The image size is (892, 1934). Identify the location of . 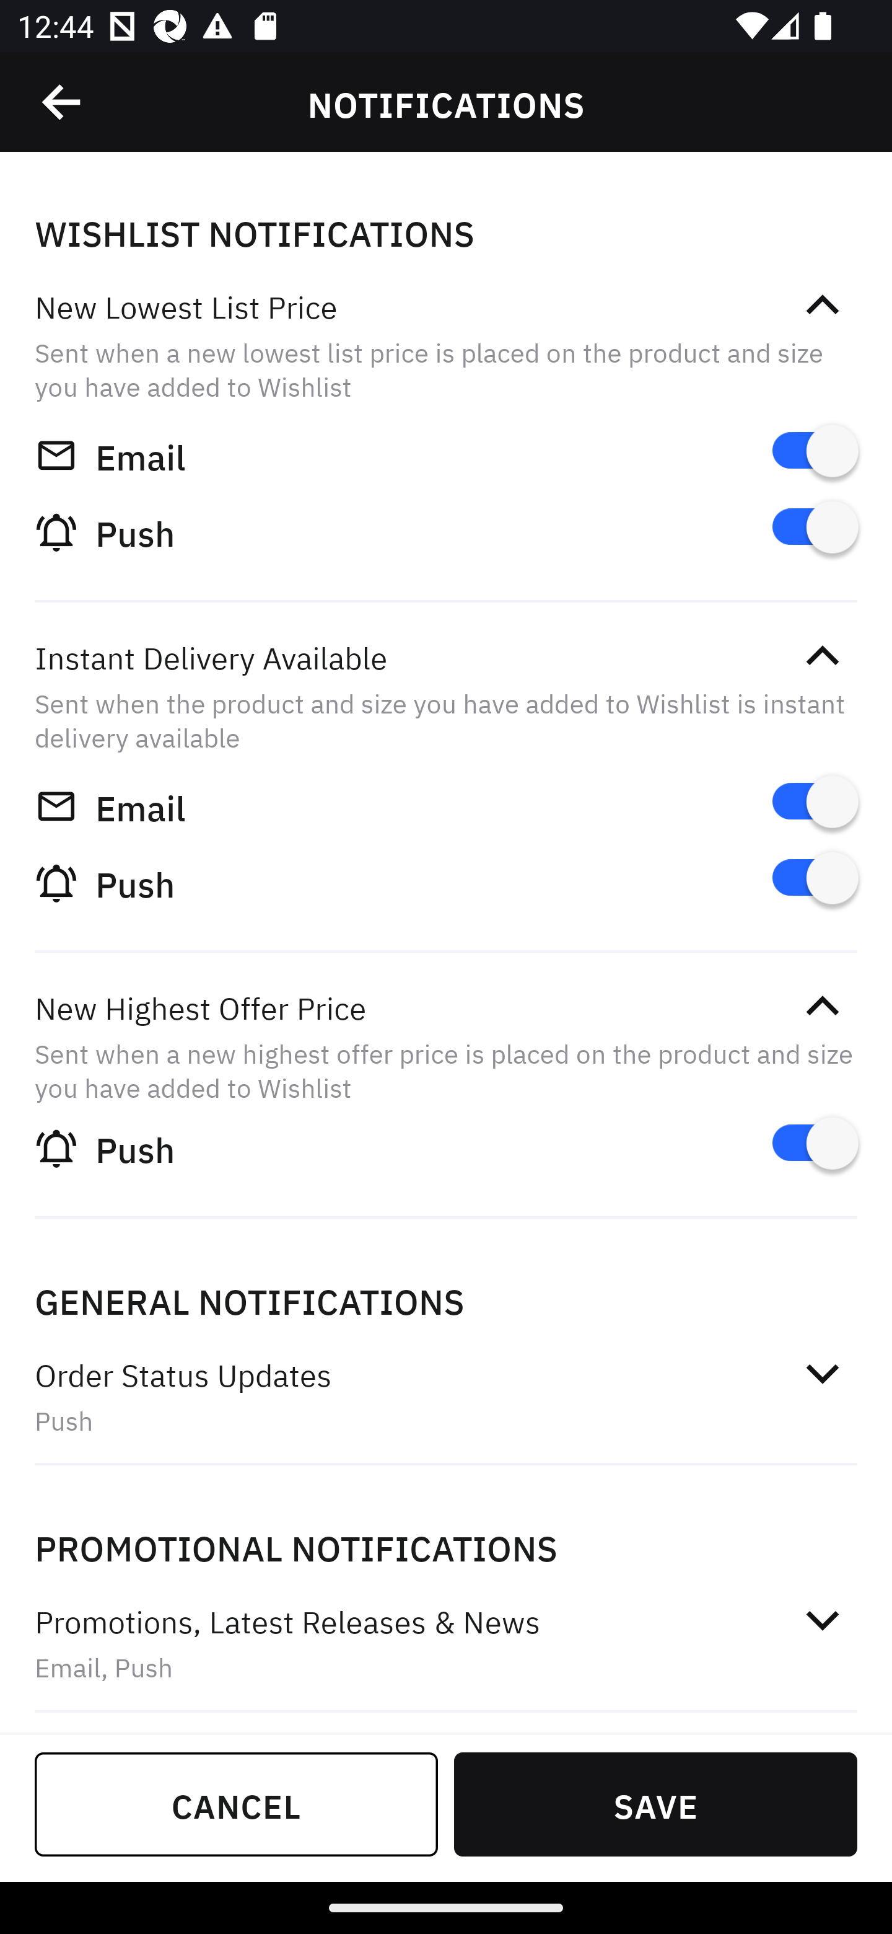
(822, 1619).